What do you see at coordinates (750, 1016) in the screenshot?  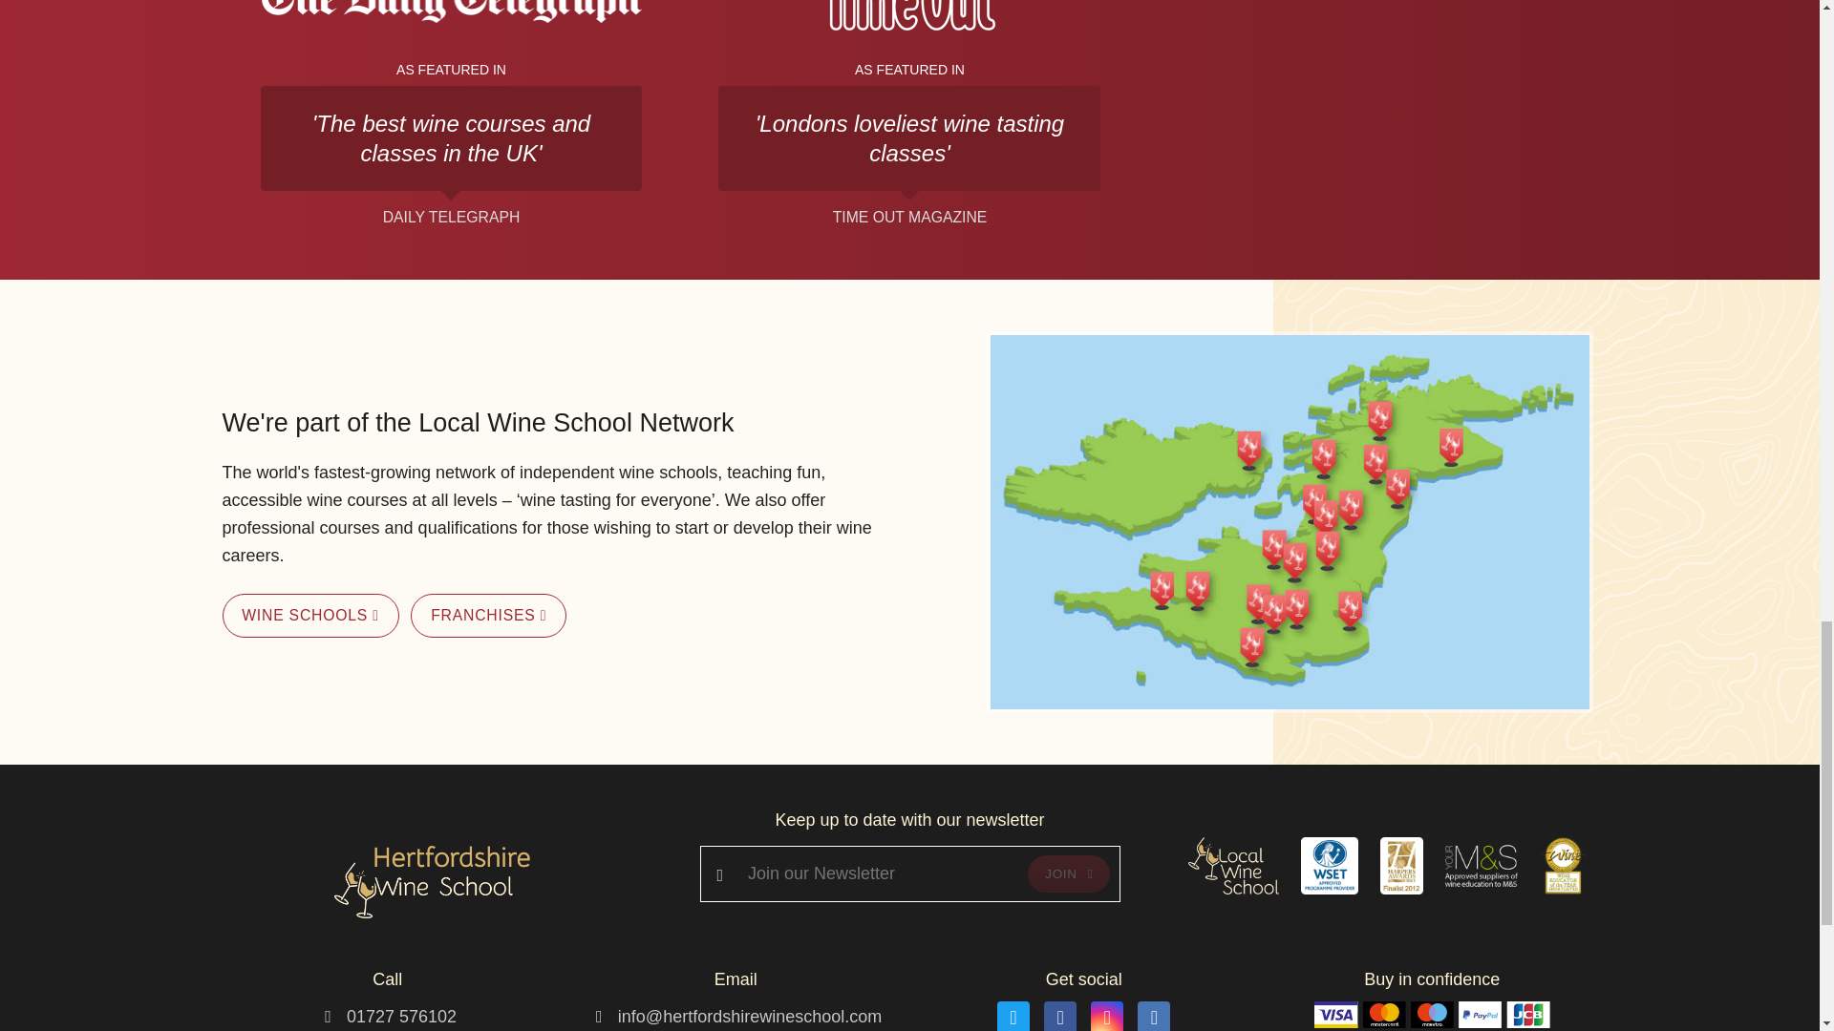 I see `Send us an email` at bounding box center [750, 1016].